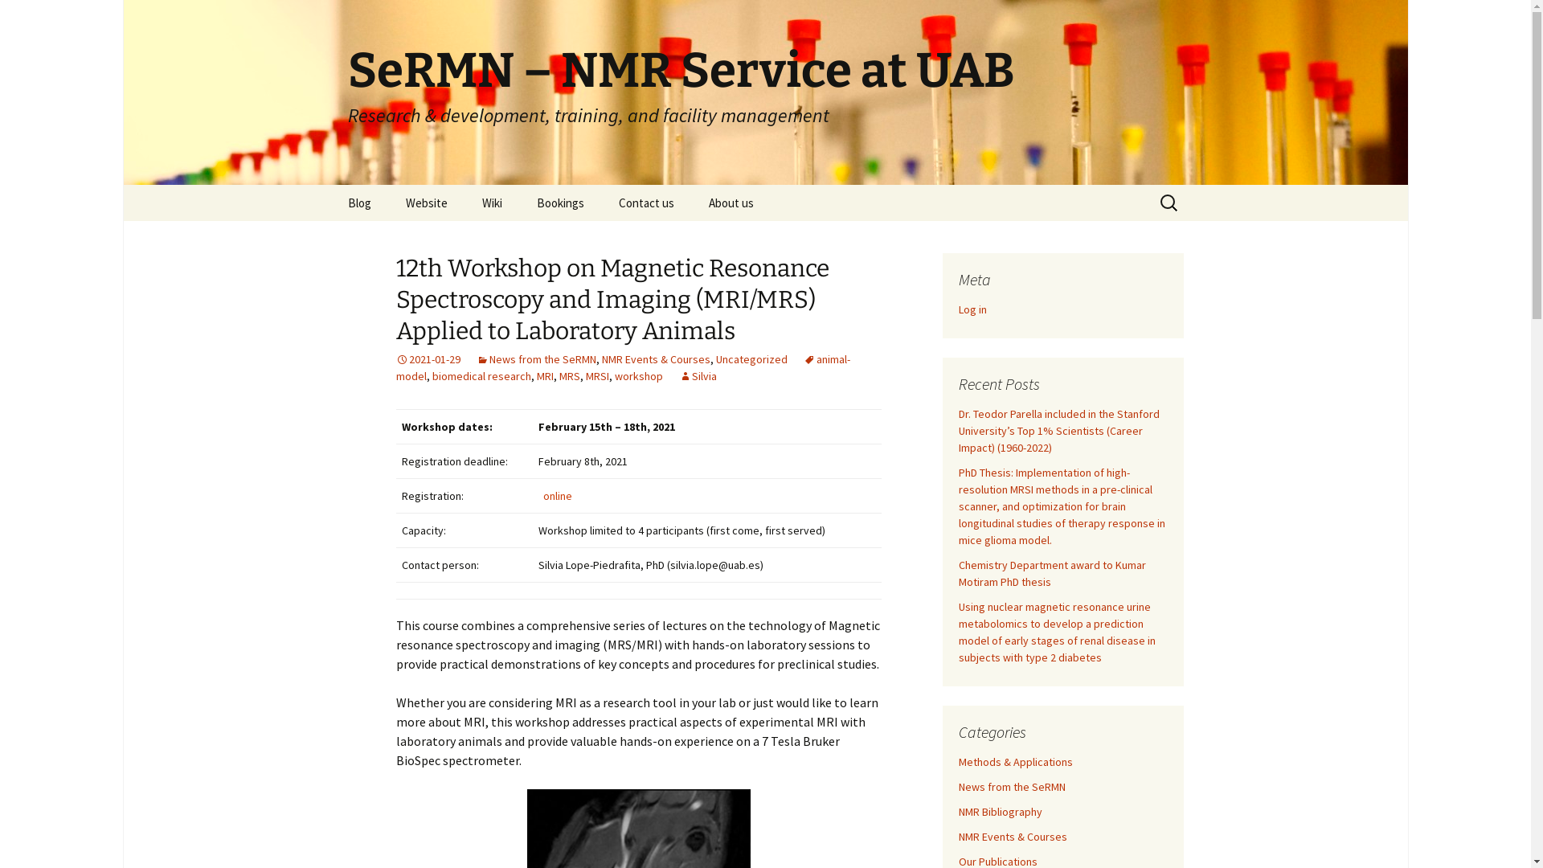 This screenshot has width=1543, height=868. What do you see at coordinates (535, 359) in the screenshot?
I see `News from the SeRMN` at bounding box center [535, 359].